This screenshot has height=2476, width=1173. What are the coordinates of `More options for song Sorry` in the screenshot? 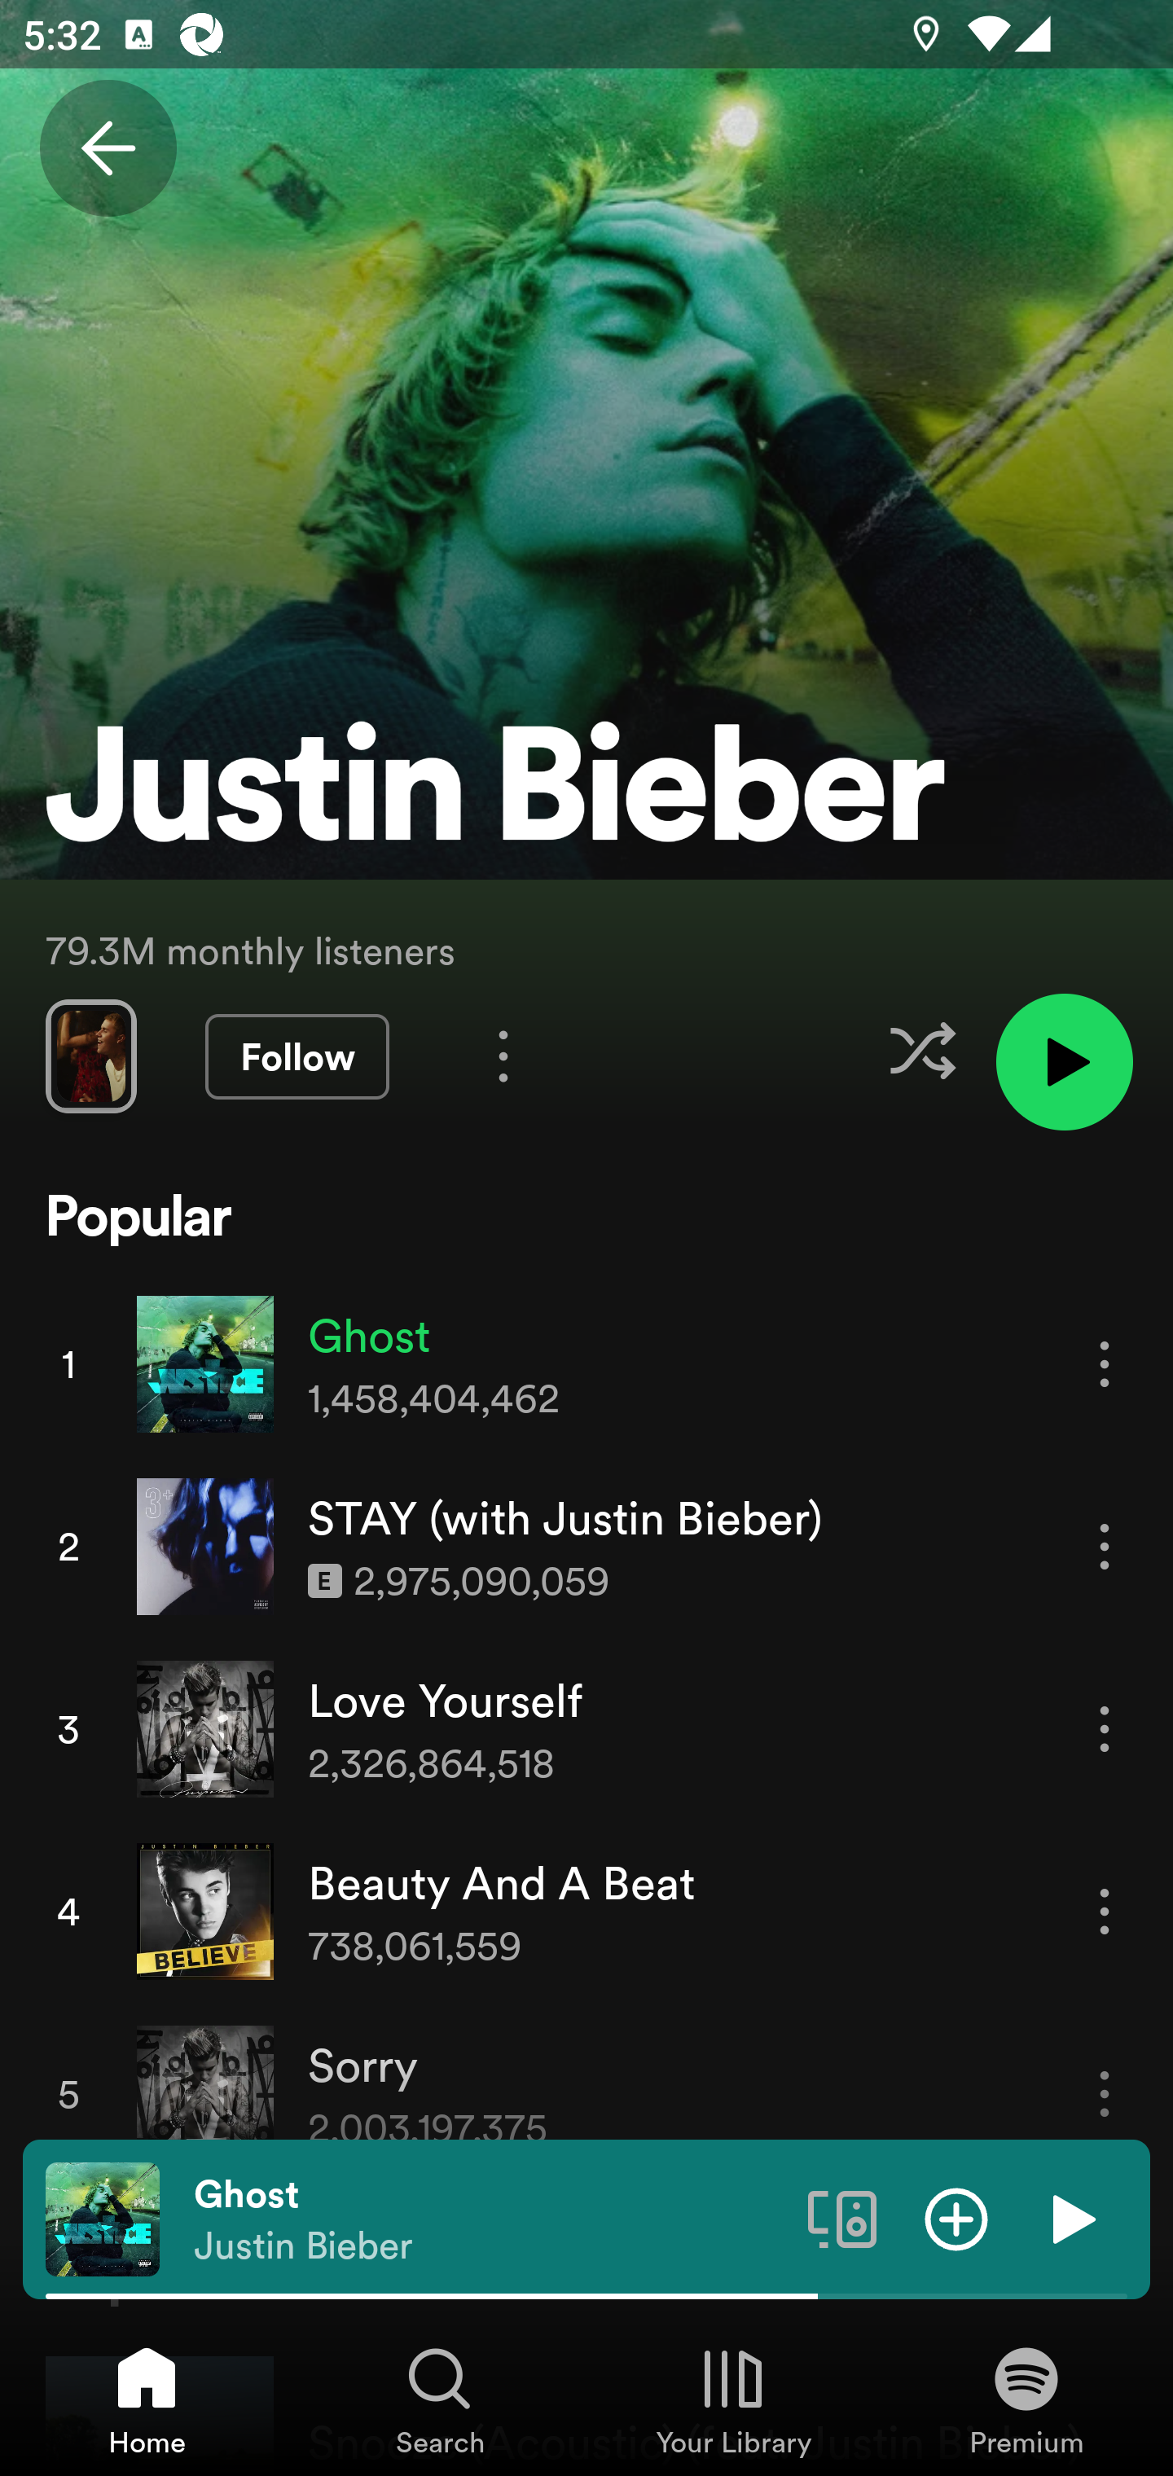 It's located at (1105, 2093).